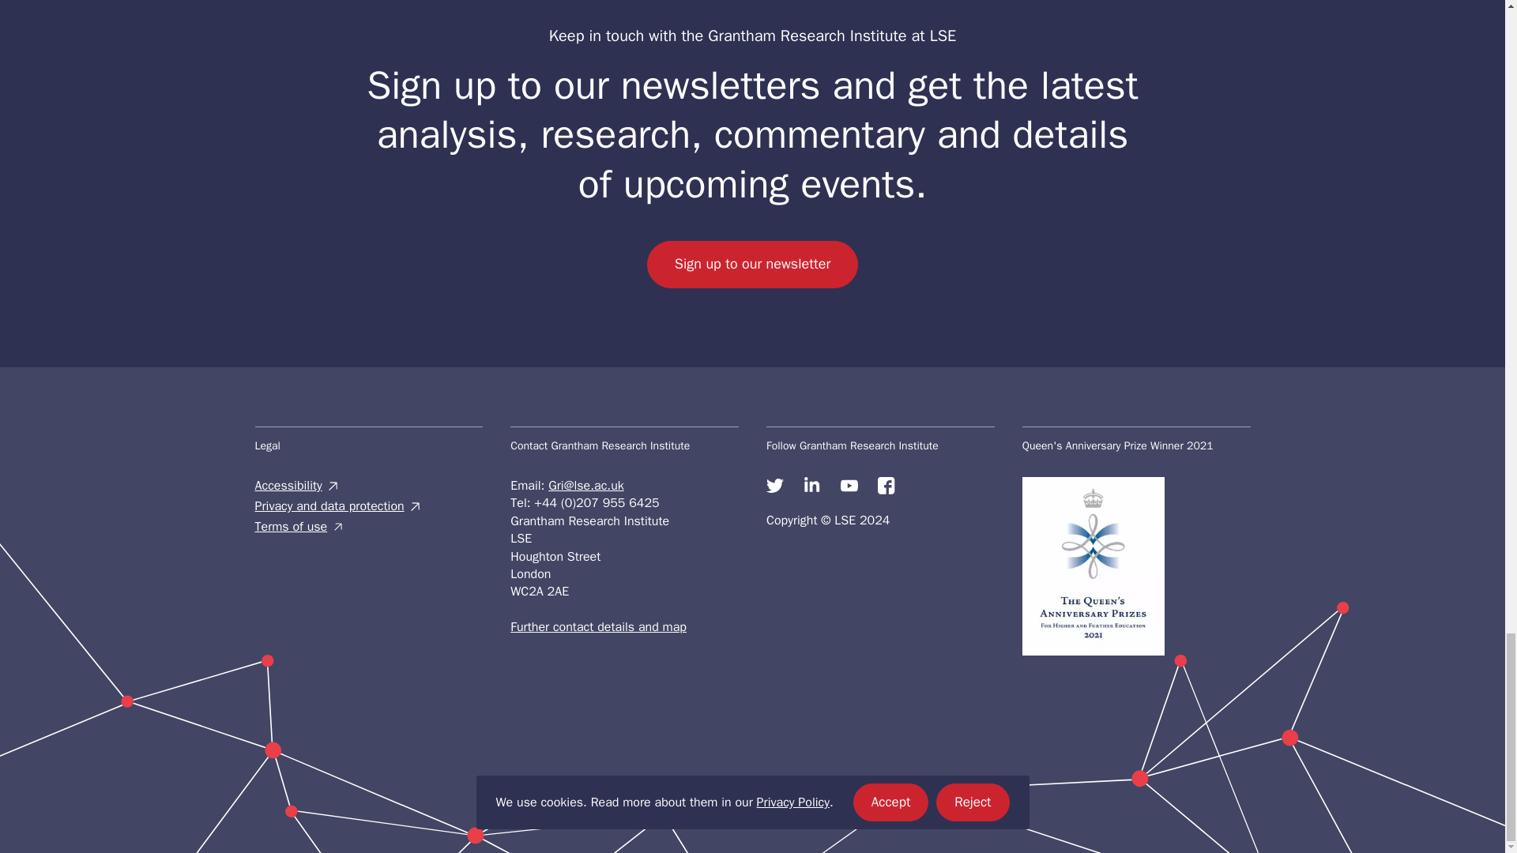  What do you see at coordinates (368, 485) in the screenshot?
I see `Accessibility` at bounding box center [368, 485].